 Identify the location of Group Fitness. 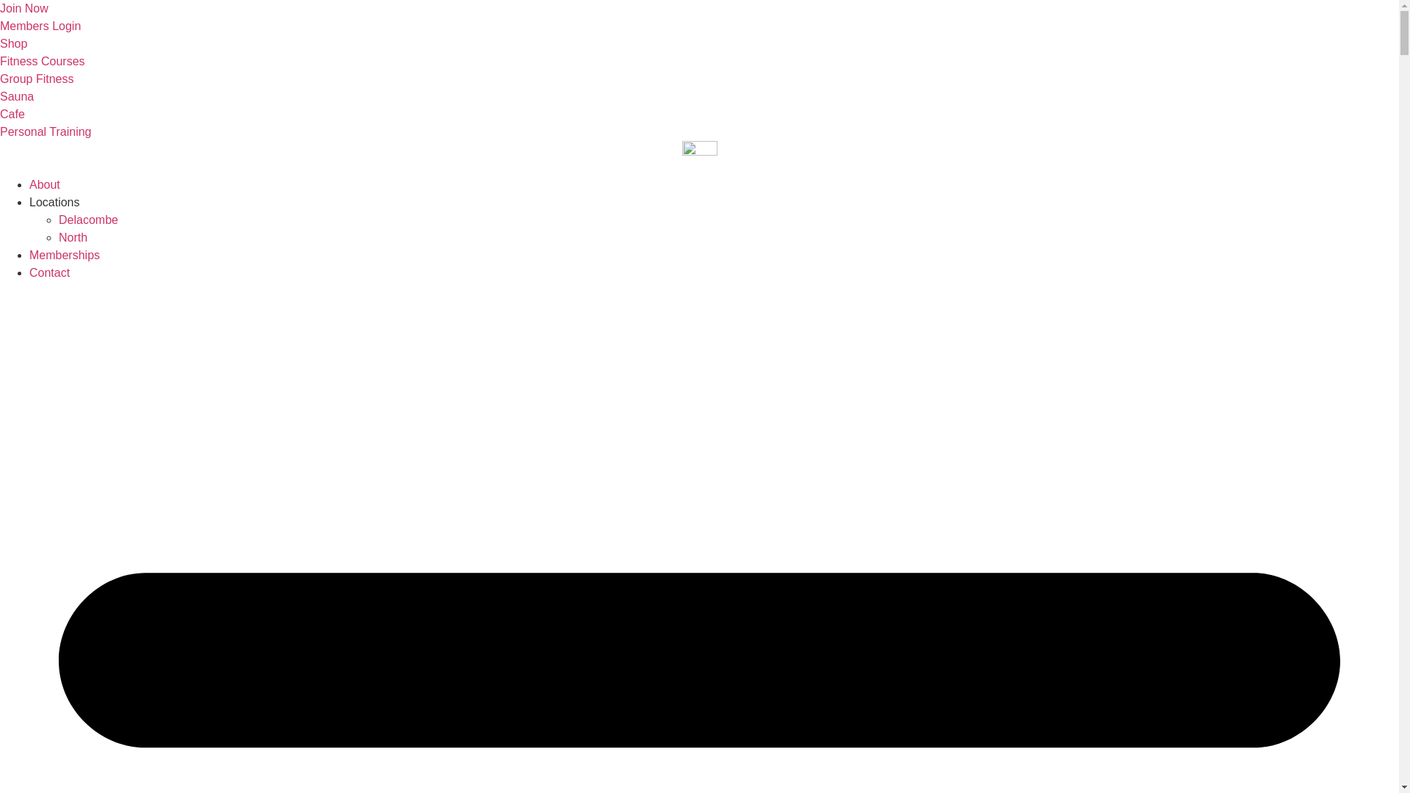
(37, 79).